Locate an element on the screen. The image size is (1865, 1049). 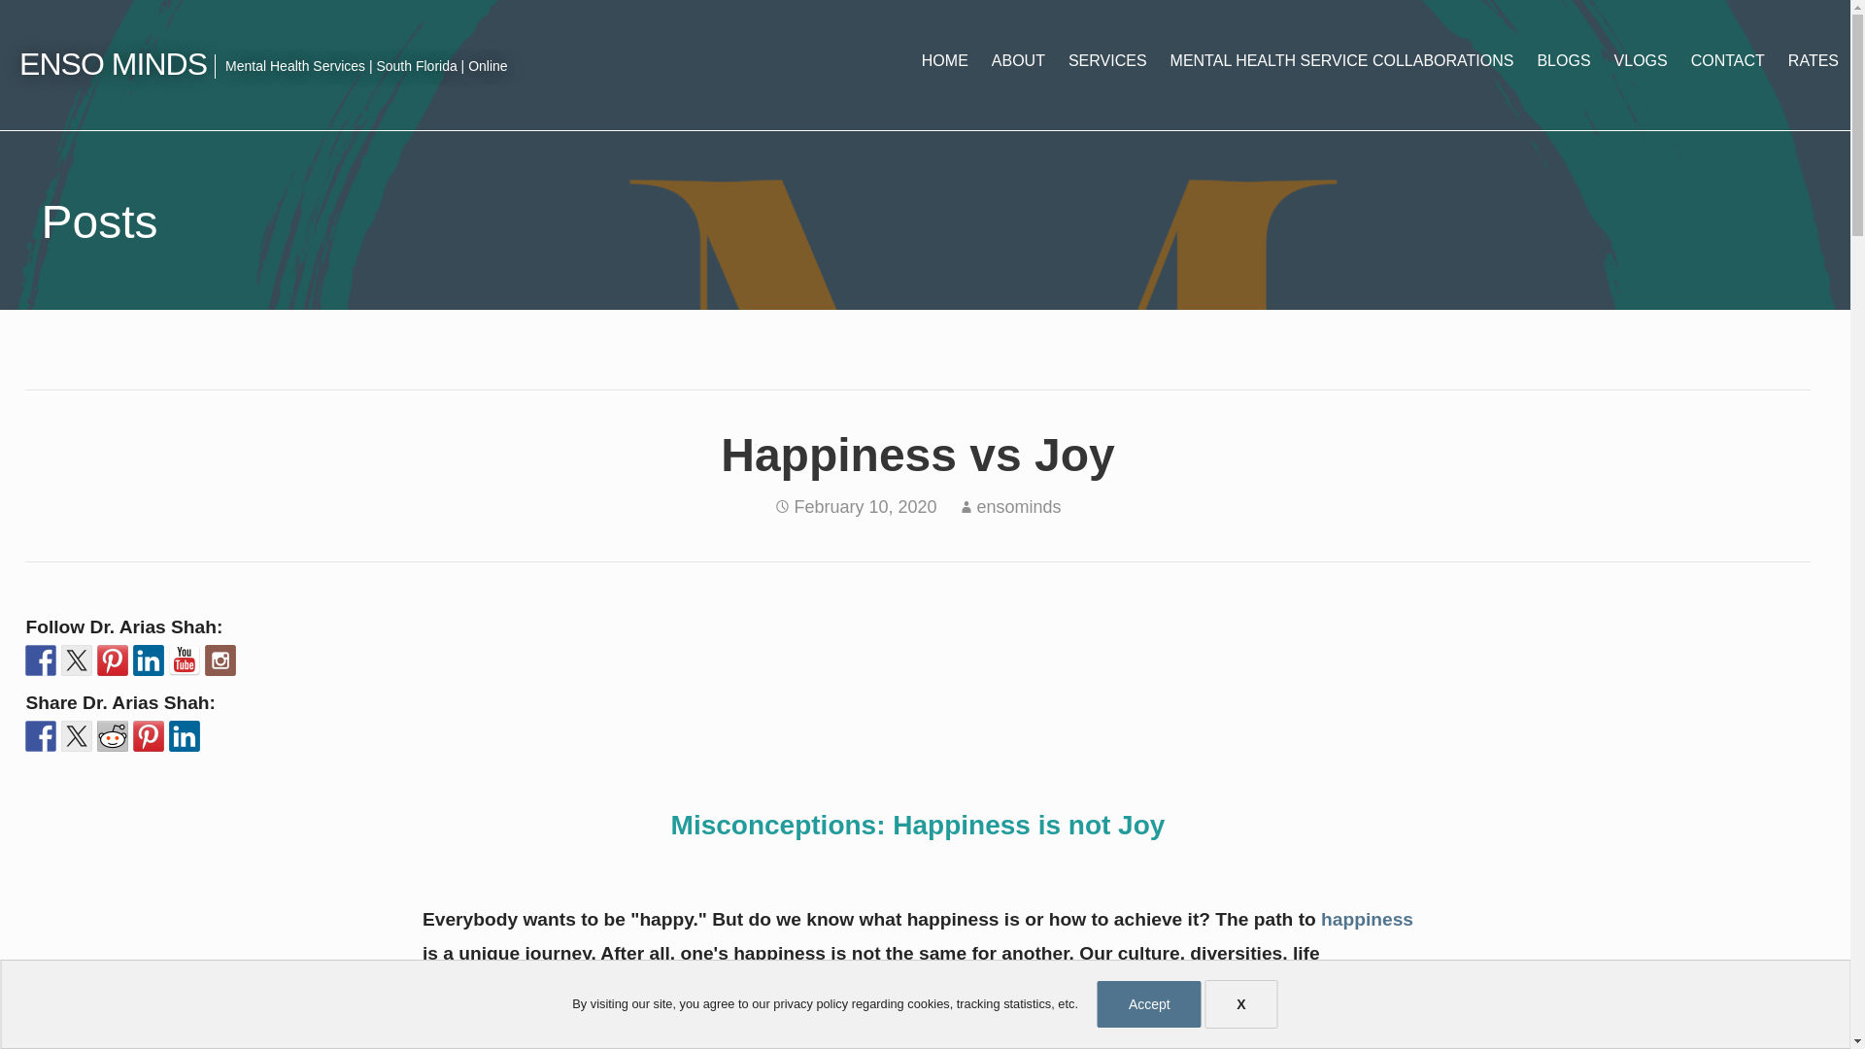
Accept is located at coordinates (1149, 1004).